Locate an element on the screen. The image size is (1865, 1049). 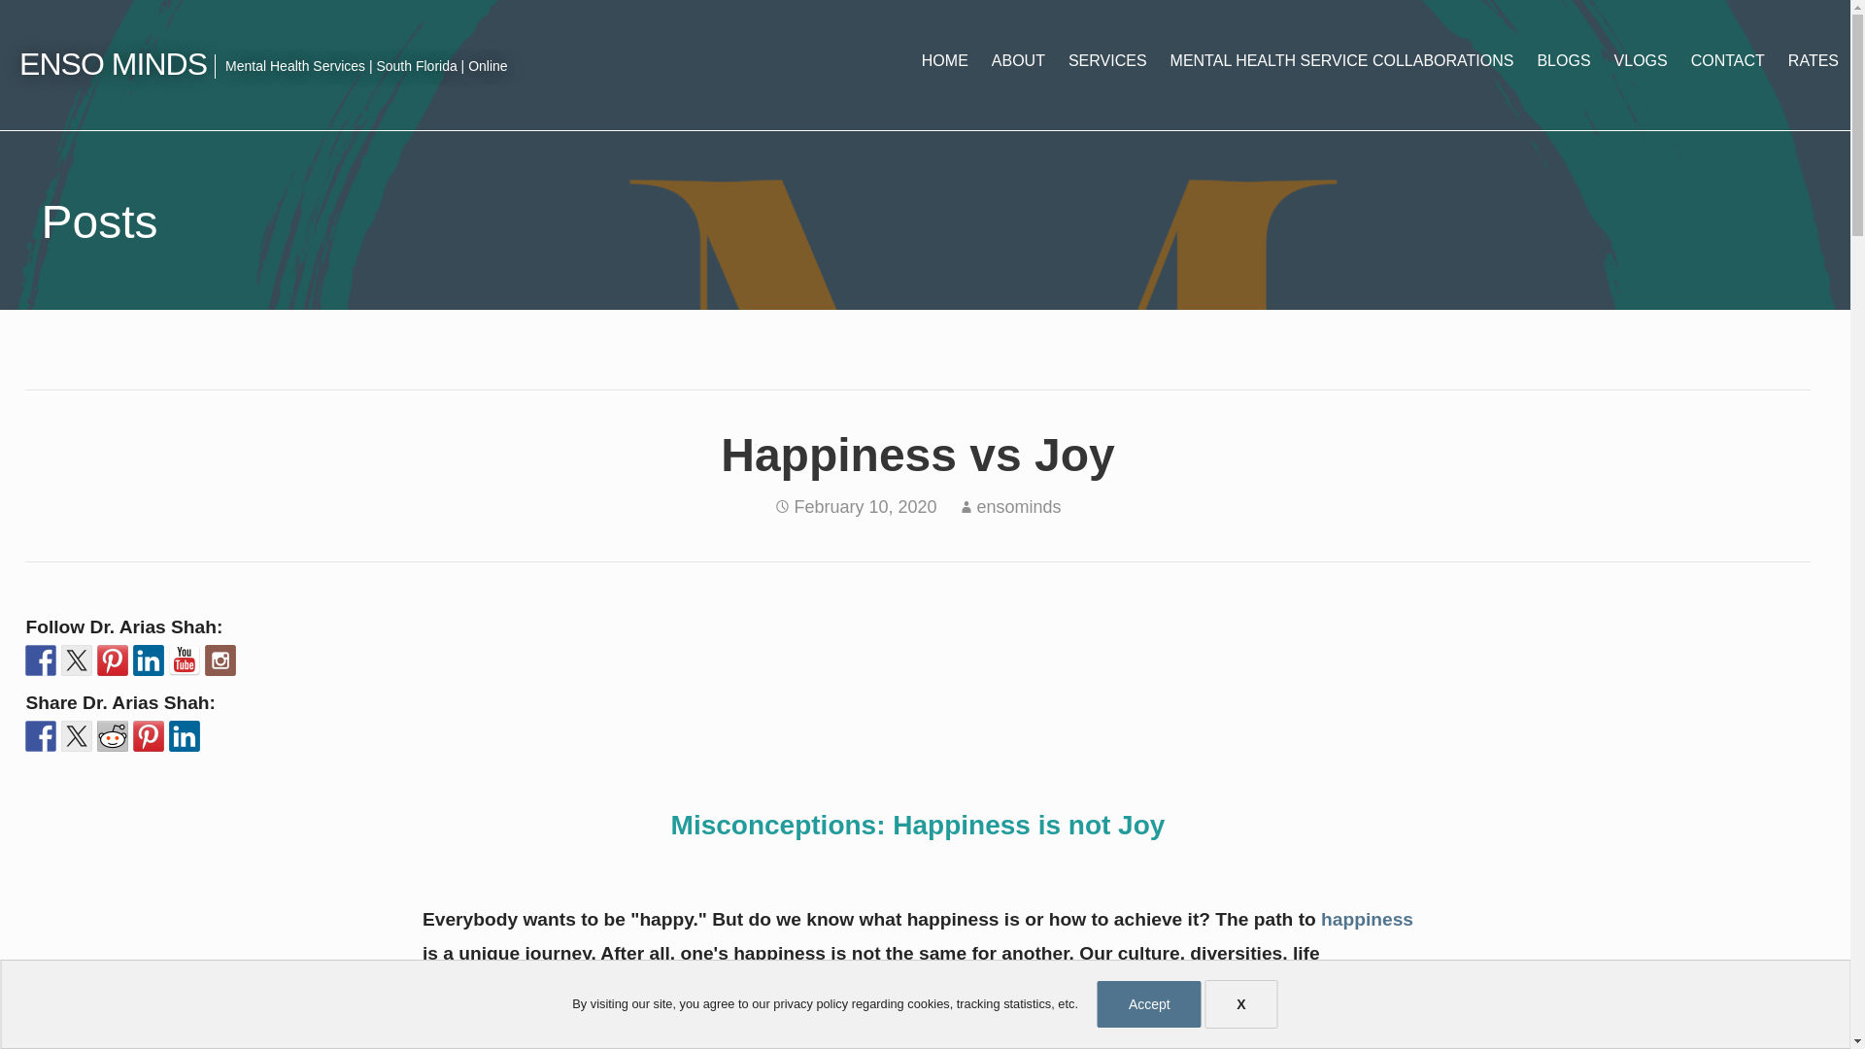
Accept is located at coordinates (1149, 1004).